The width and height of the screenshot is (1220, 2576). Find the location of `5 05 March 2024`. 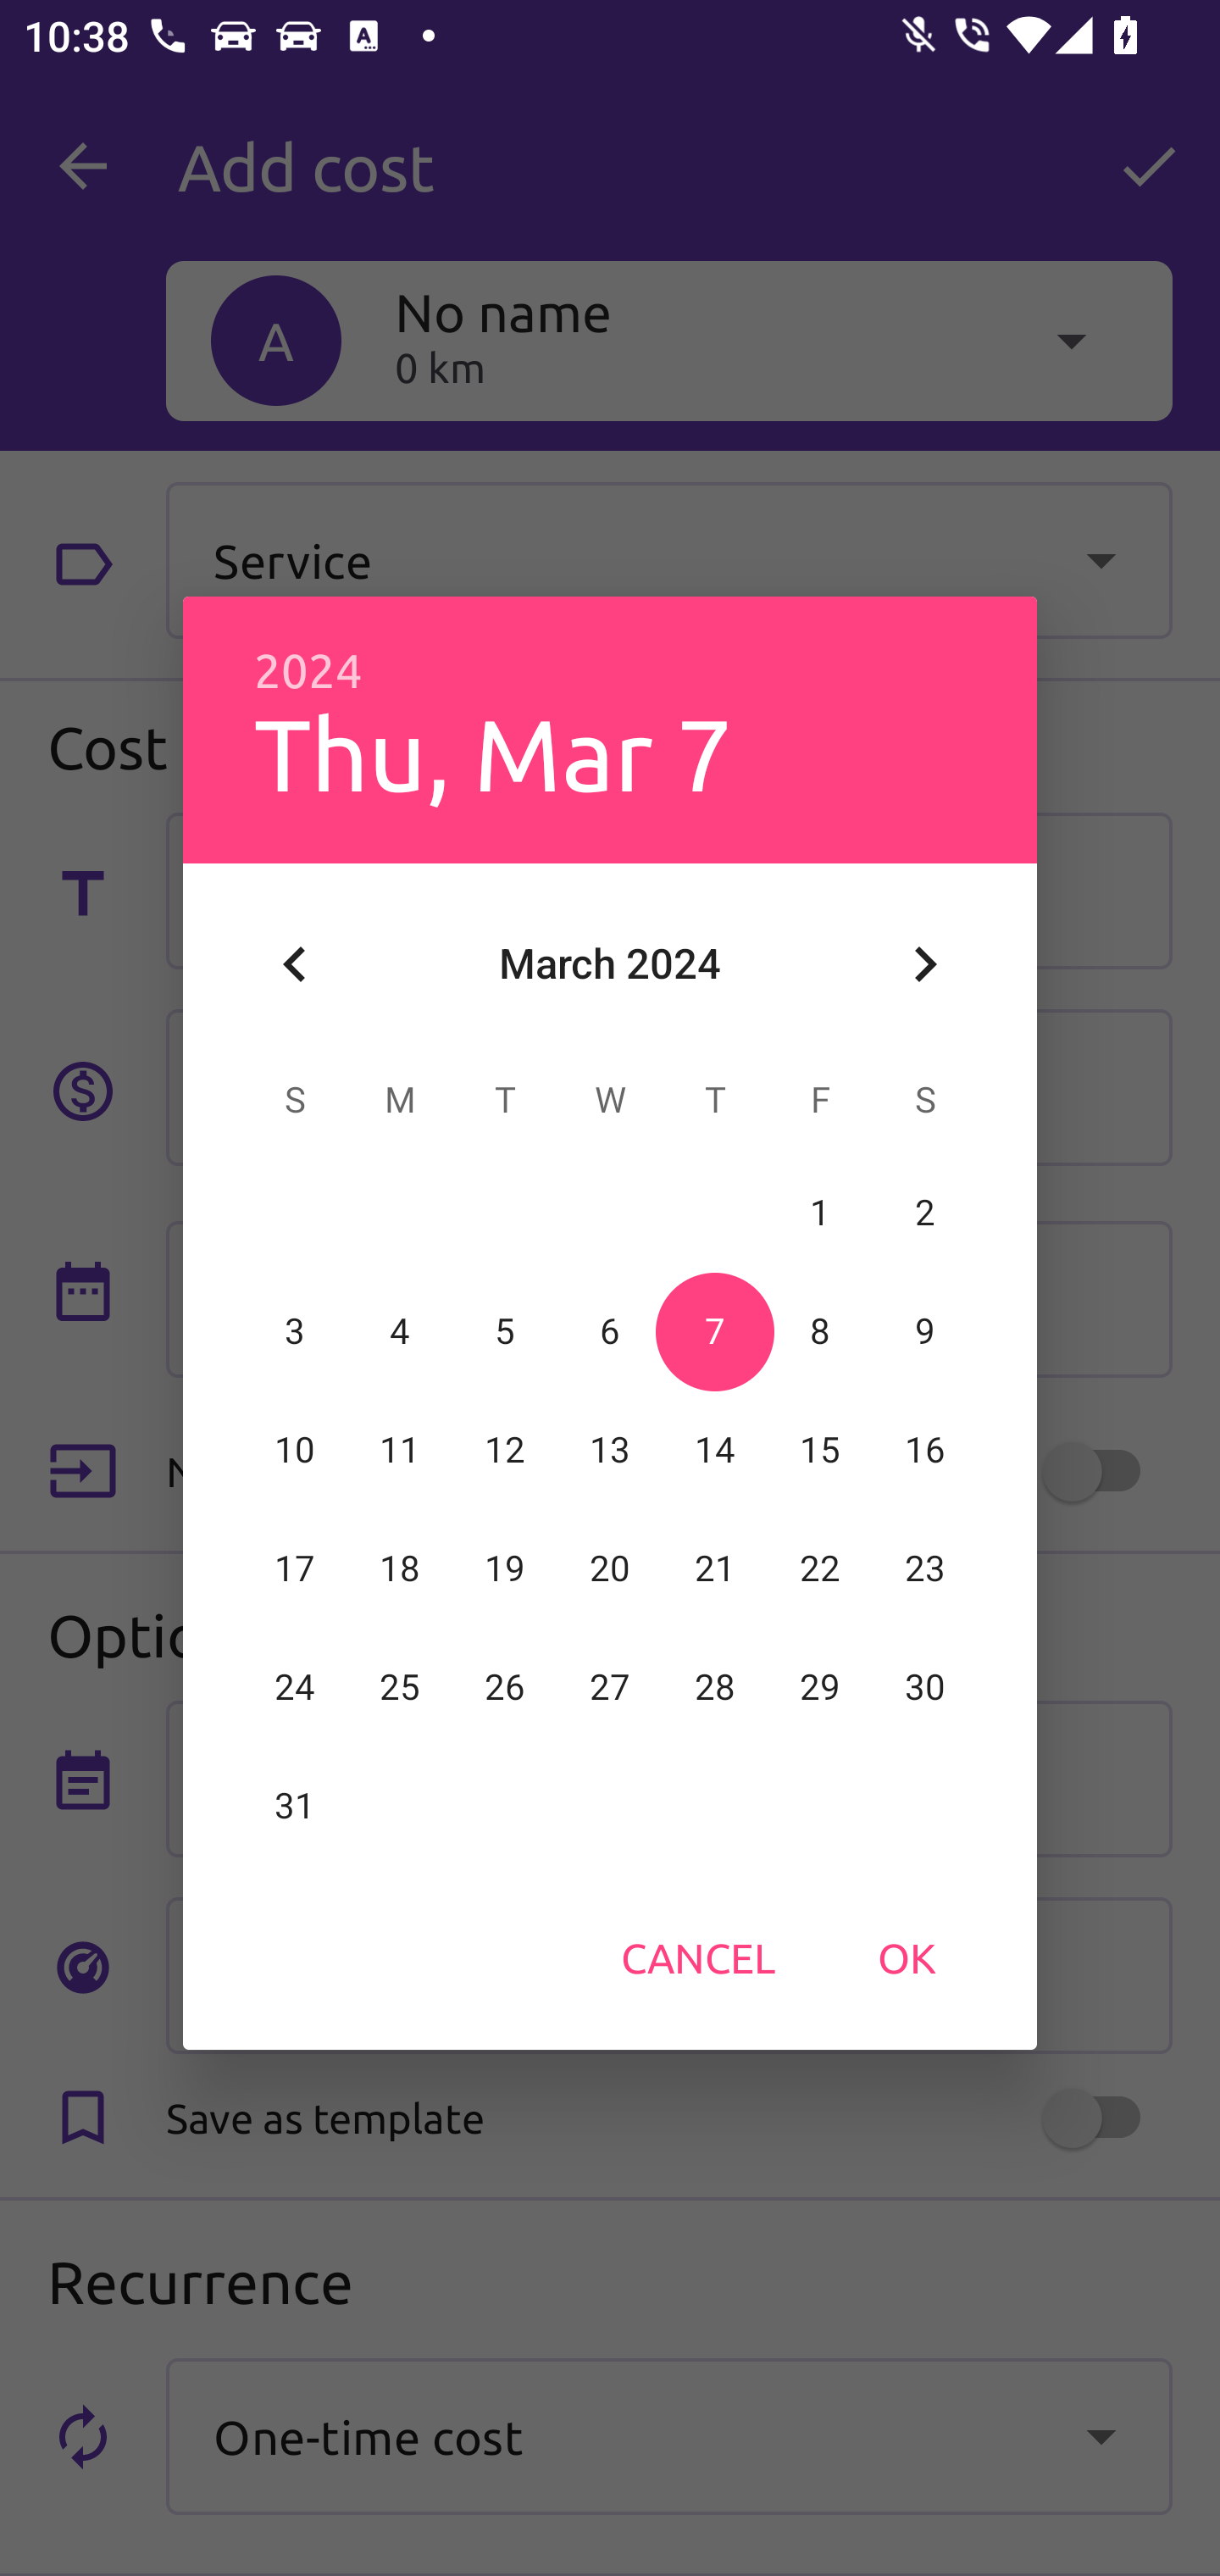

5 05 March 2024 is located at coordinates (505, 1331).